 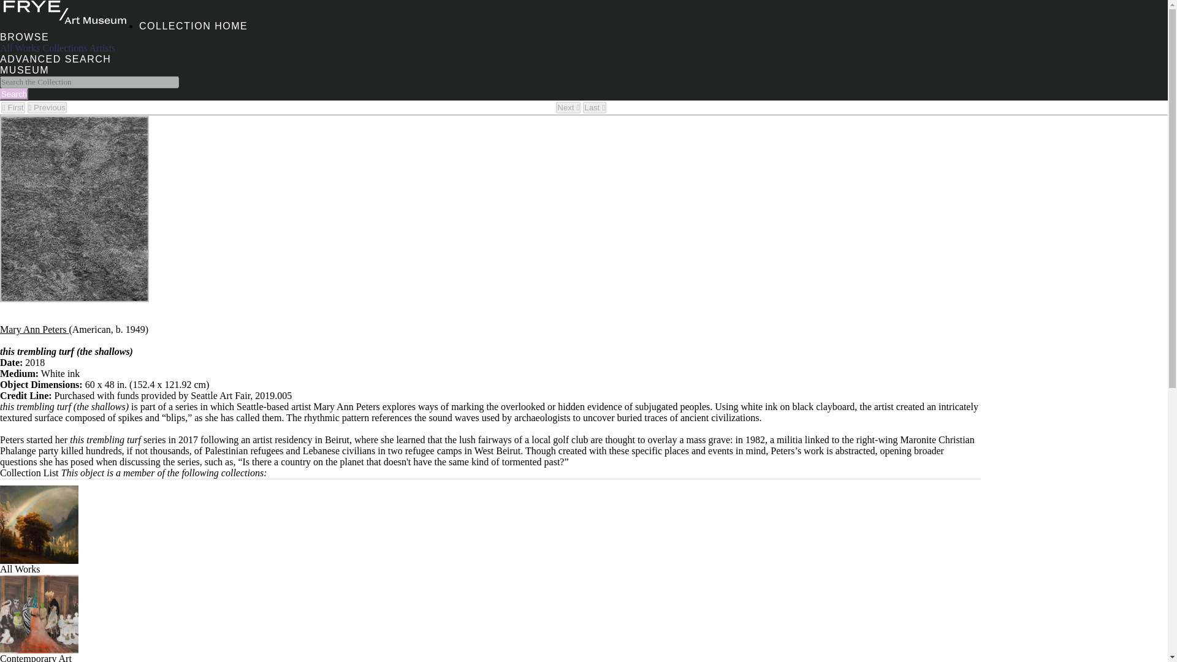 I want to click on Artists, so click(x=102, y=48).